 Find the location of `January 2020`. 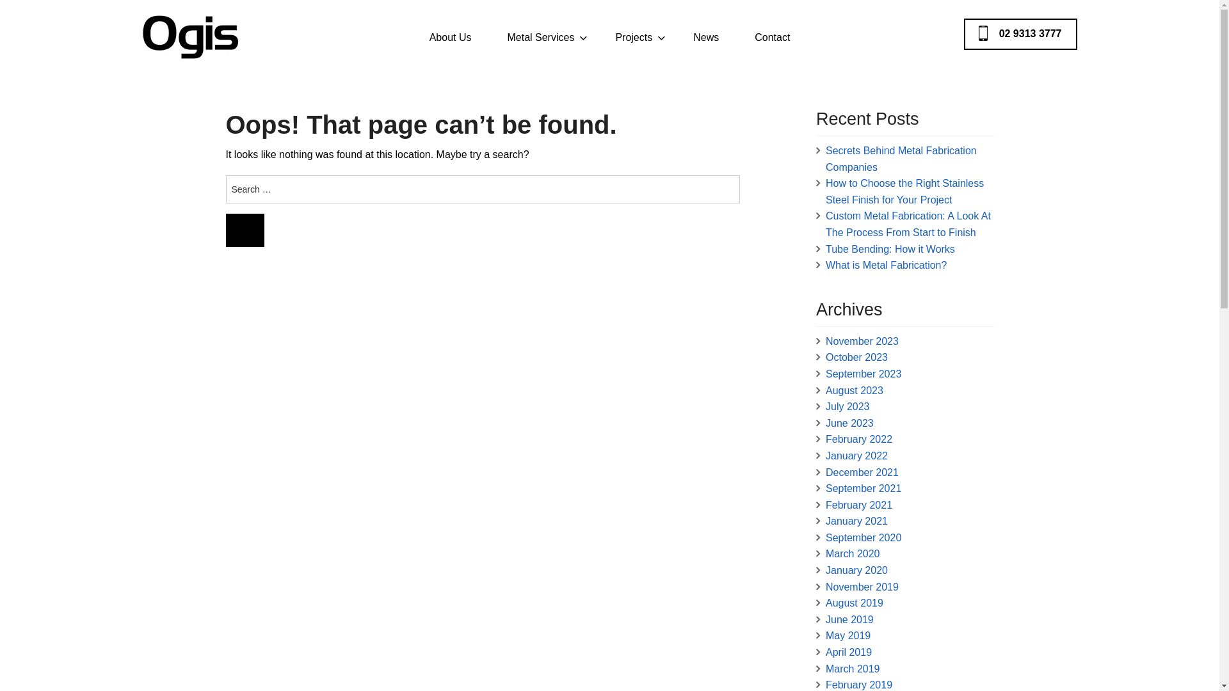

January 2020 is located at coordinates (856, 570).